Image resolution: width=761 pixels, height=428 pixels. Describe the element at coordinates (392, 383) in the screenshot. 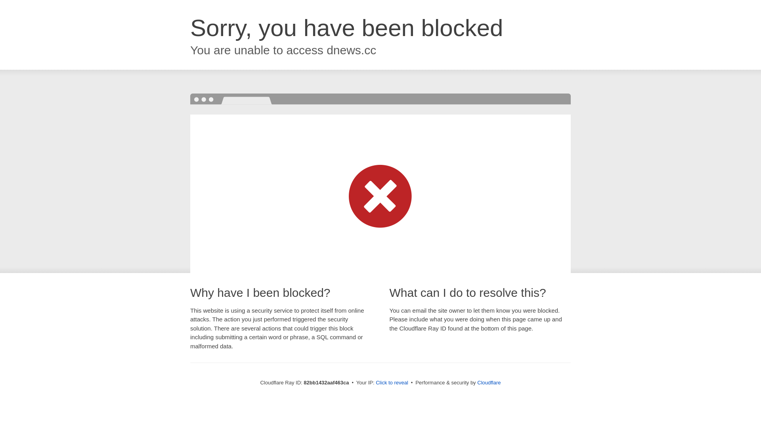

I see `Click to reveal` at that location.